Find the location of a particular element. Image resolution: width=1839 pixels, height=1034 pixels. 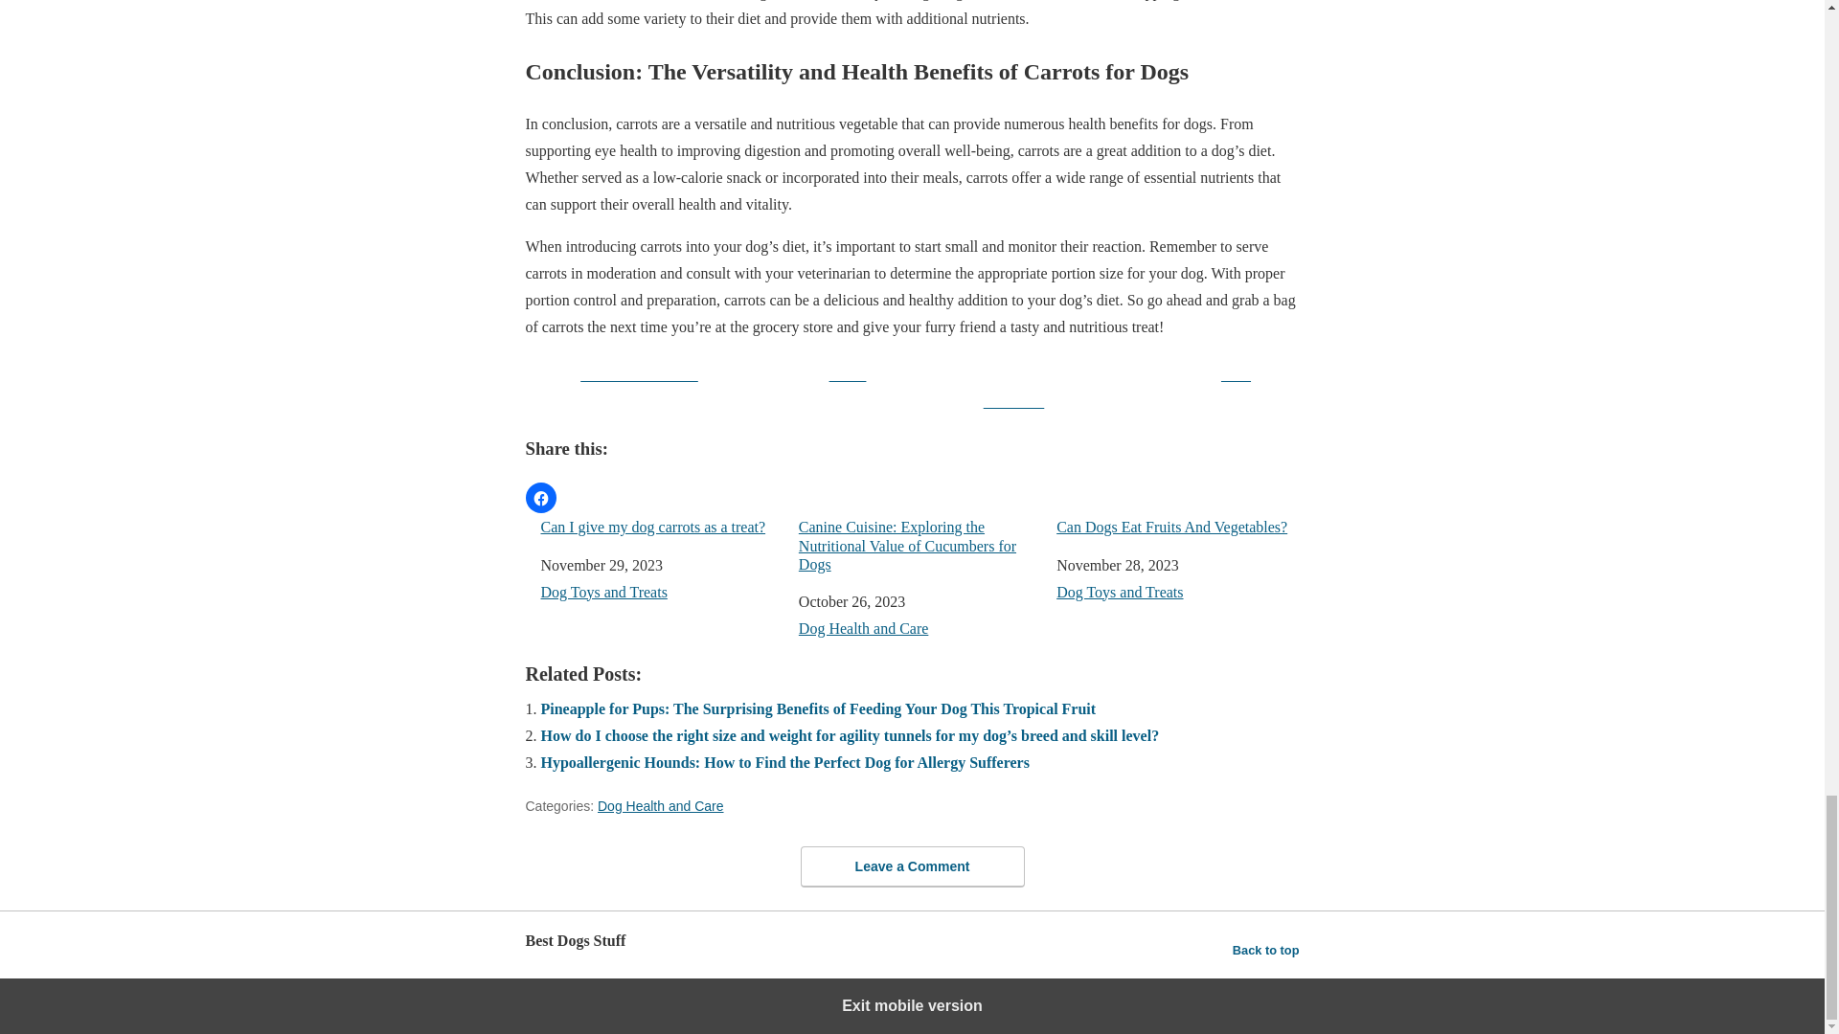

Dog Health and Care is located at coordinates (661, 805).